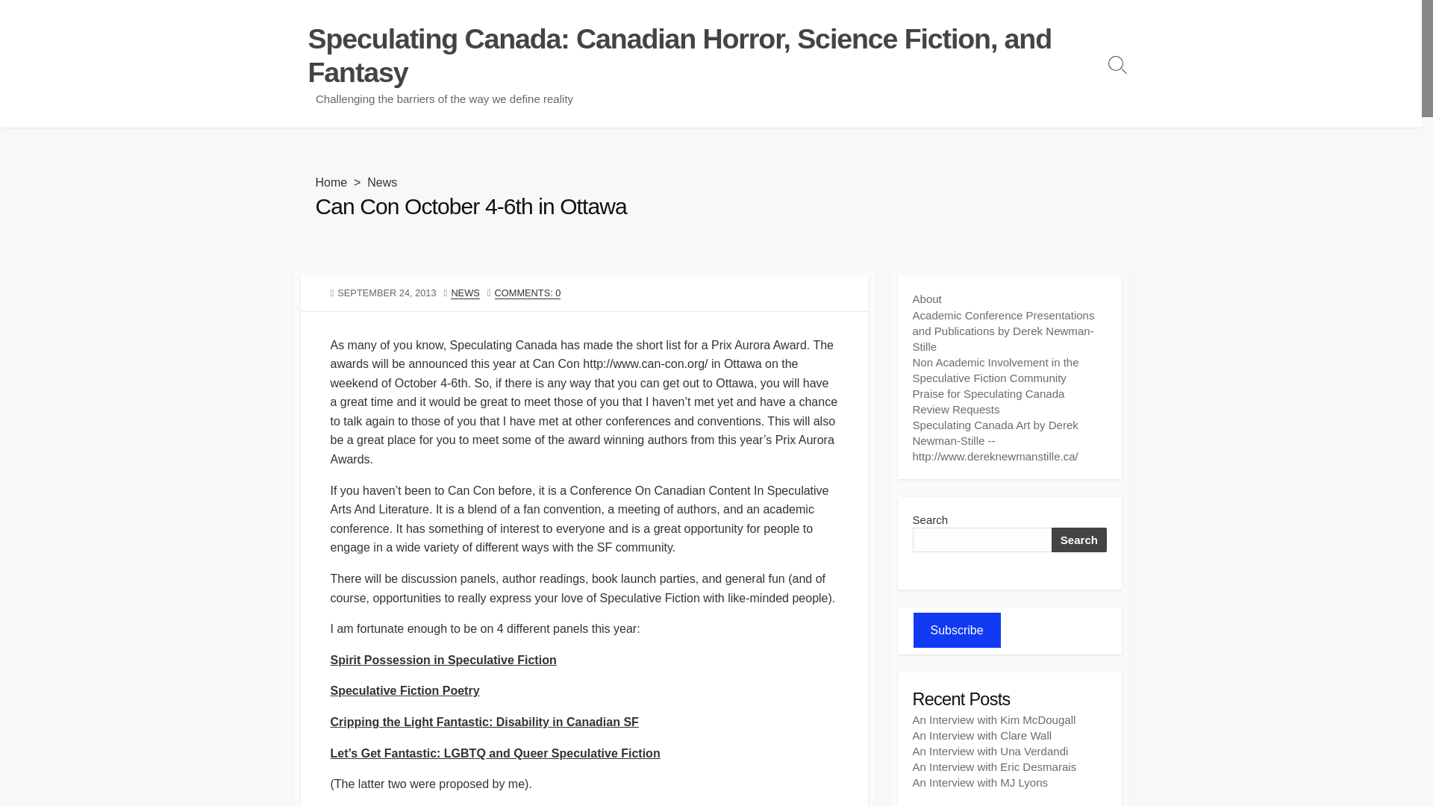 The height and width of the screenshot is (806, 1433). Describe the element at coordinates (331, 182) in the screenshot. I see `Home` at that location.